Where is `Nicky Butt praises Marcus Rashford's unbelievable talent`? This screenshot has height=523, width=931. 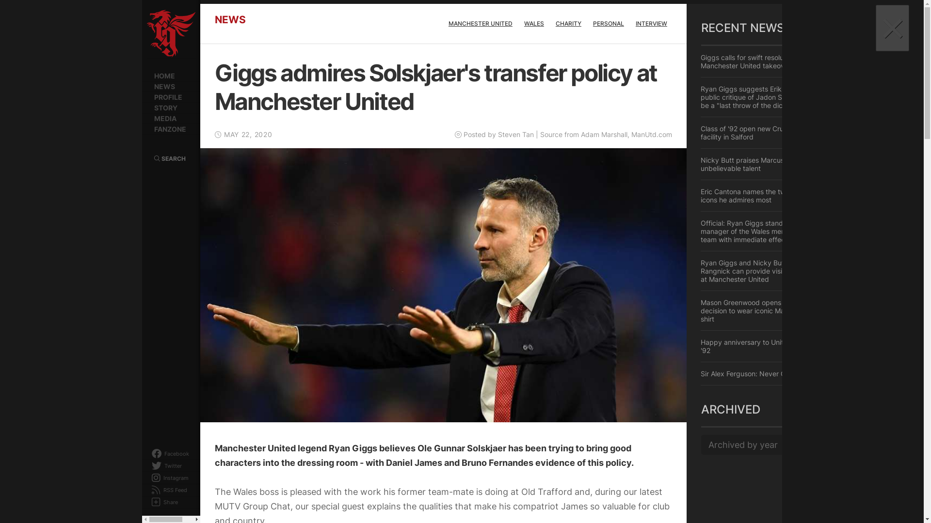 Nicky Butt praises Marcus Rashford's unbelievable talent is located at coordinates (763, 165).